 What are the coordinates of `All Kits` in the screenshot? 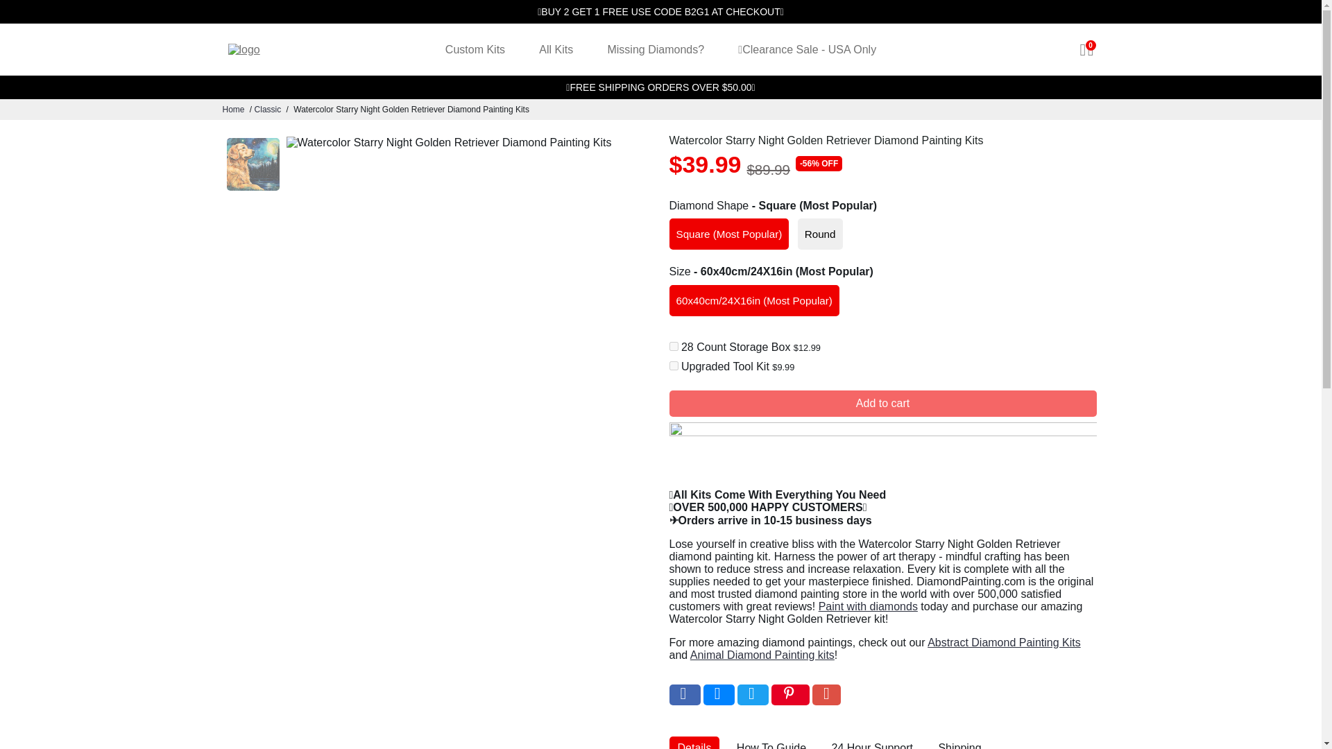 It's located at (556, 49).